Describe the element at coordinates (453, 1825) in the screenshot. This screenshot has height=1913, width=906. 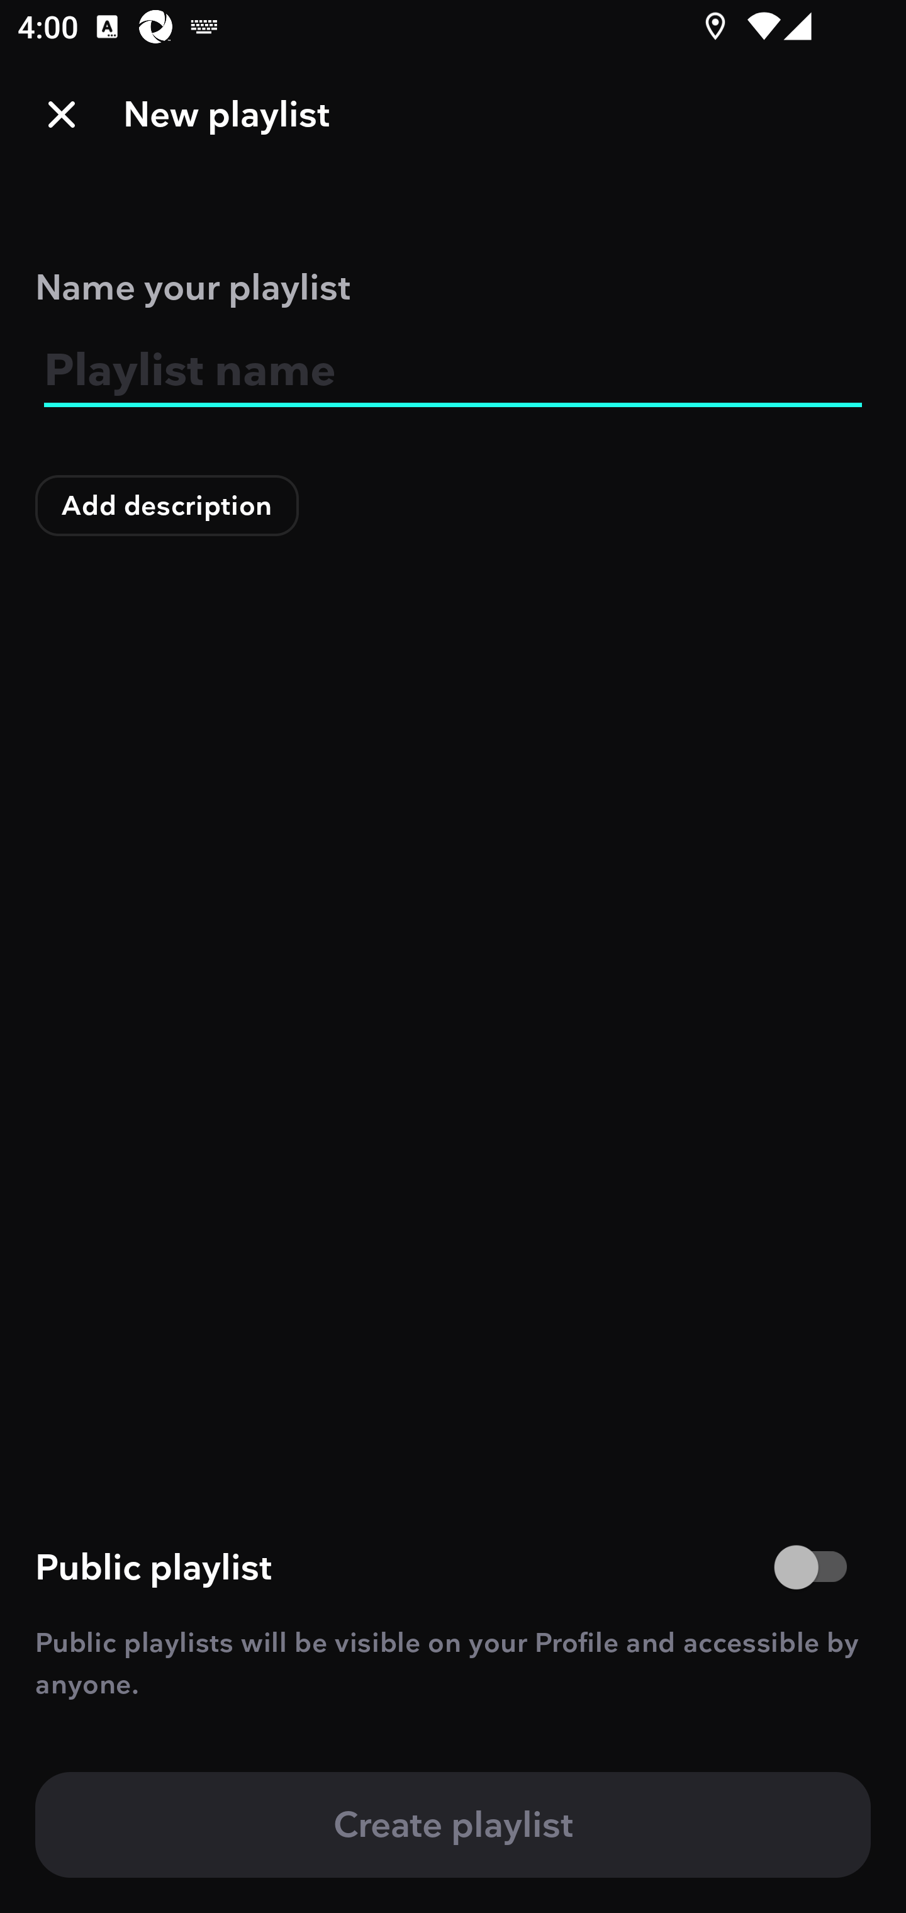
I see `Create playlist` at that location.